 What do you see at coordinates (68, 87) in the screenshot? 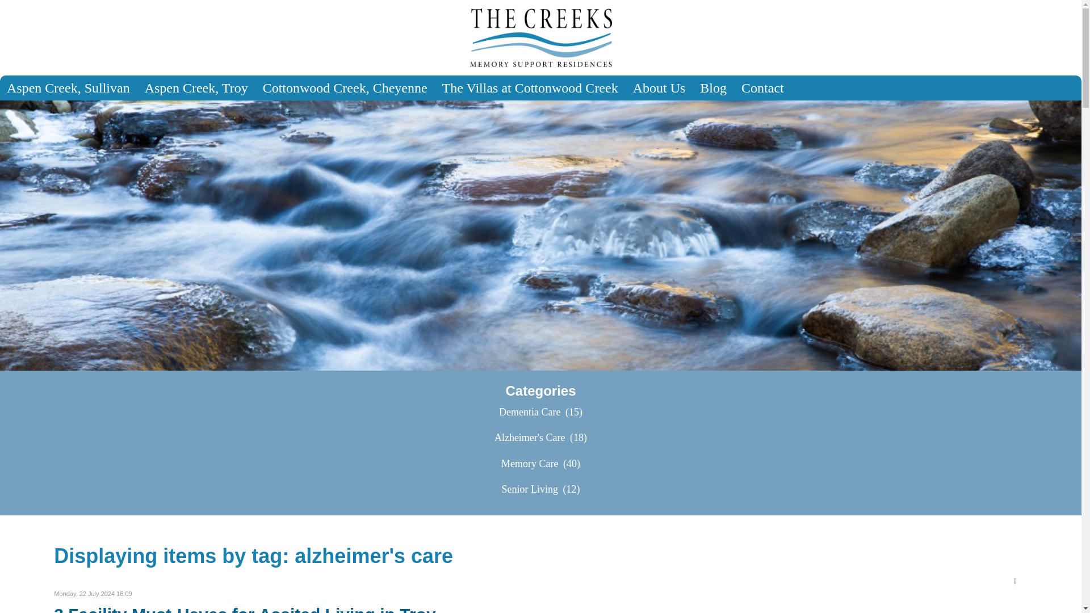
I see `Aspen Creek, Sullivan` at bounding box center [68, 87].